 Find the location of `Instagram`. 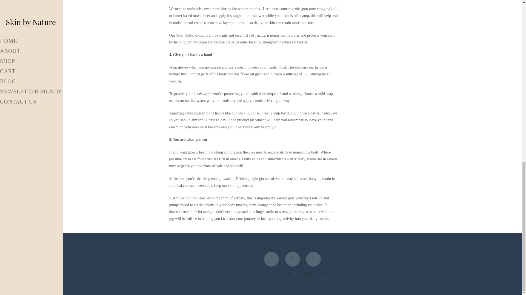

Instagram is located at coordinates (292, 259).